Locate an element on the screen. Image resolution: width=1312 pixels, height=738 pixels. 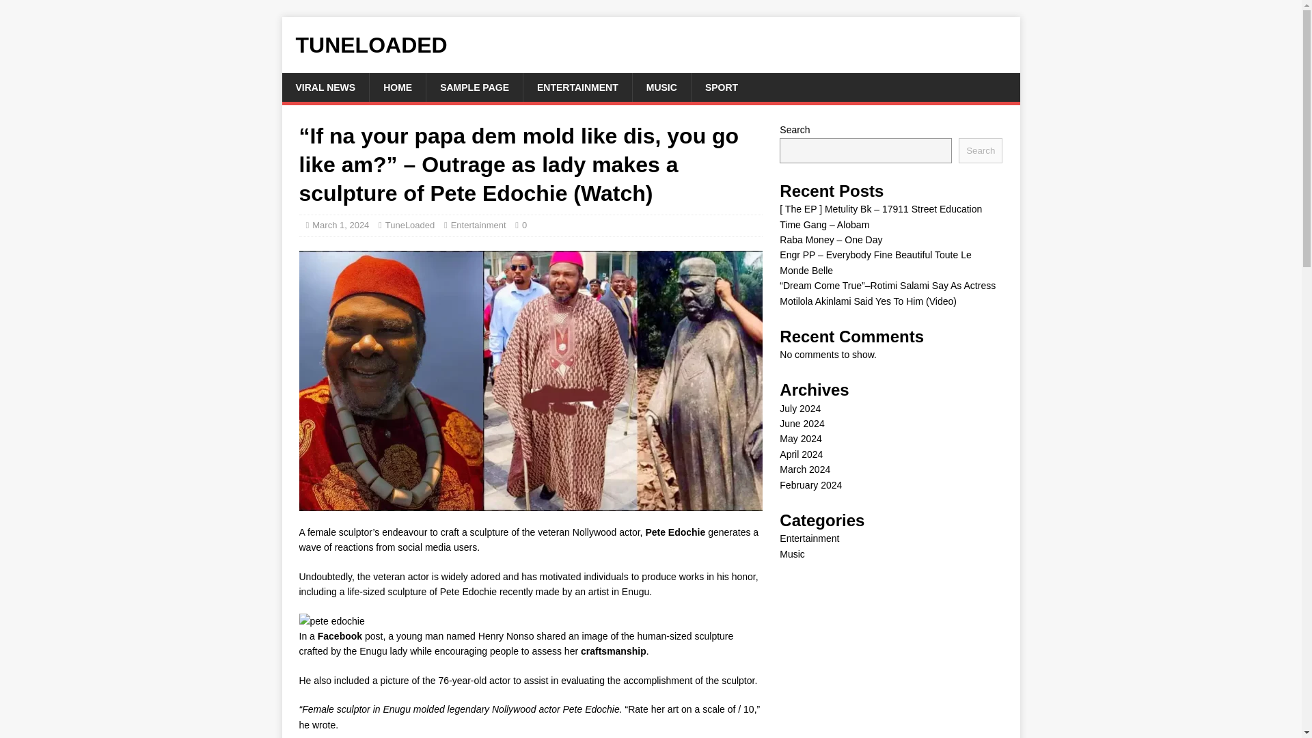
0 is located at coordinates (525, 224).